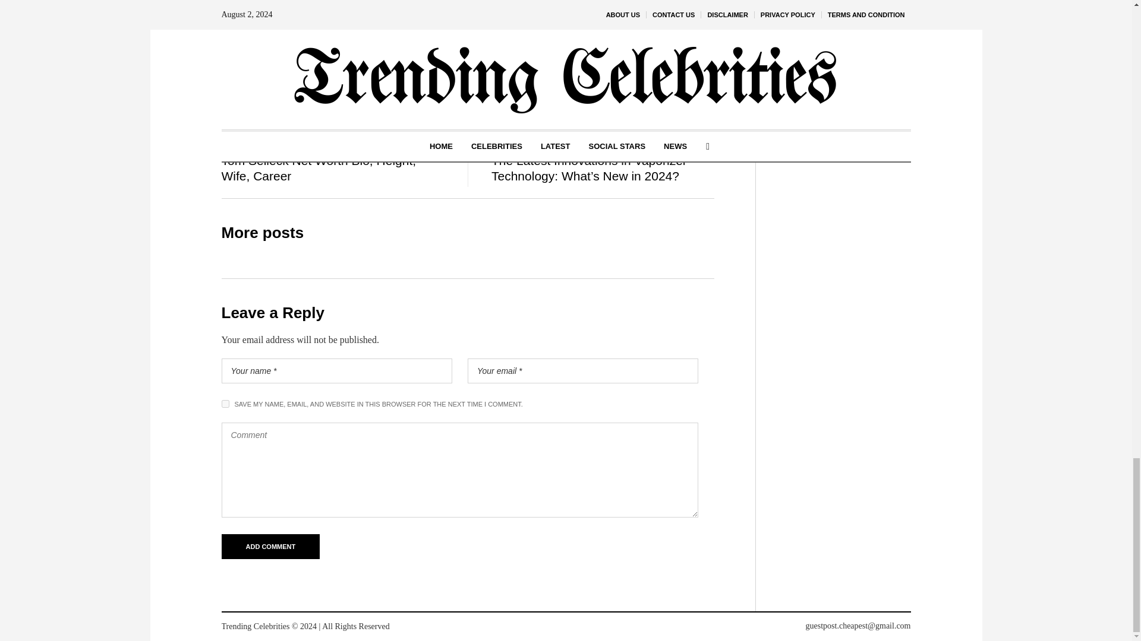 This screenshot has height=641, width=1141. Describe the element at coordinates (225, 404) in the screenshot. I see `yes` at that location.